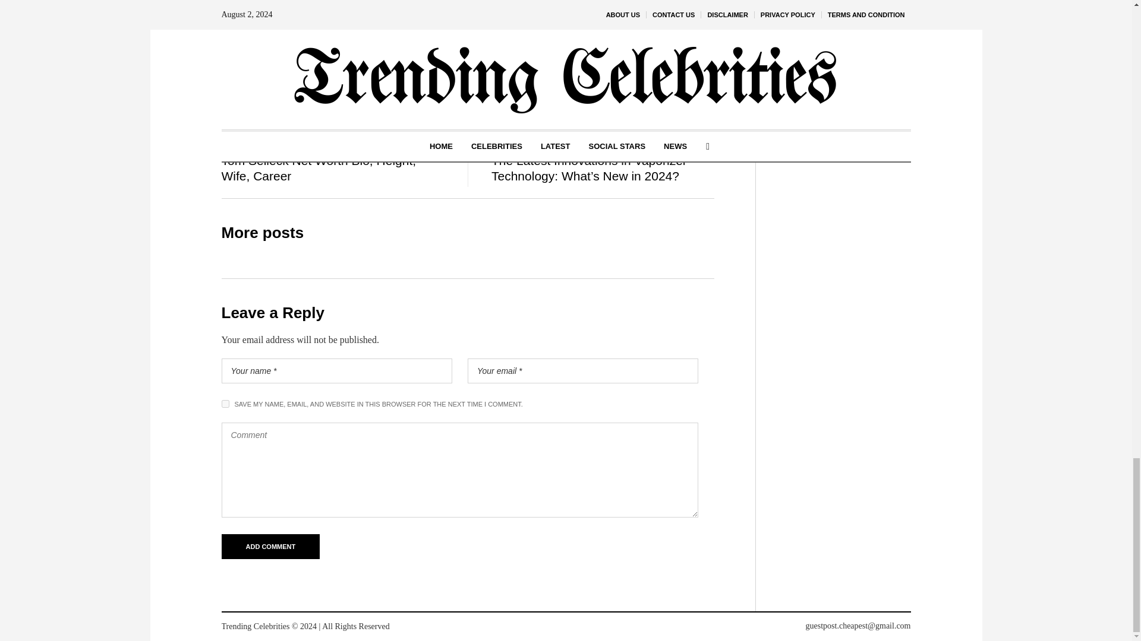 This screenshot has height=641, width=1141. Describe the element at coordinates (225, 404) in the screenshot. I see `yes` at that location.